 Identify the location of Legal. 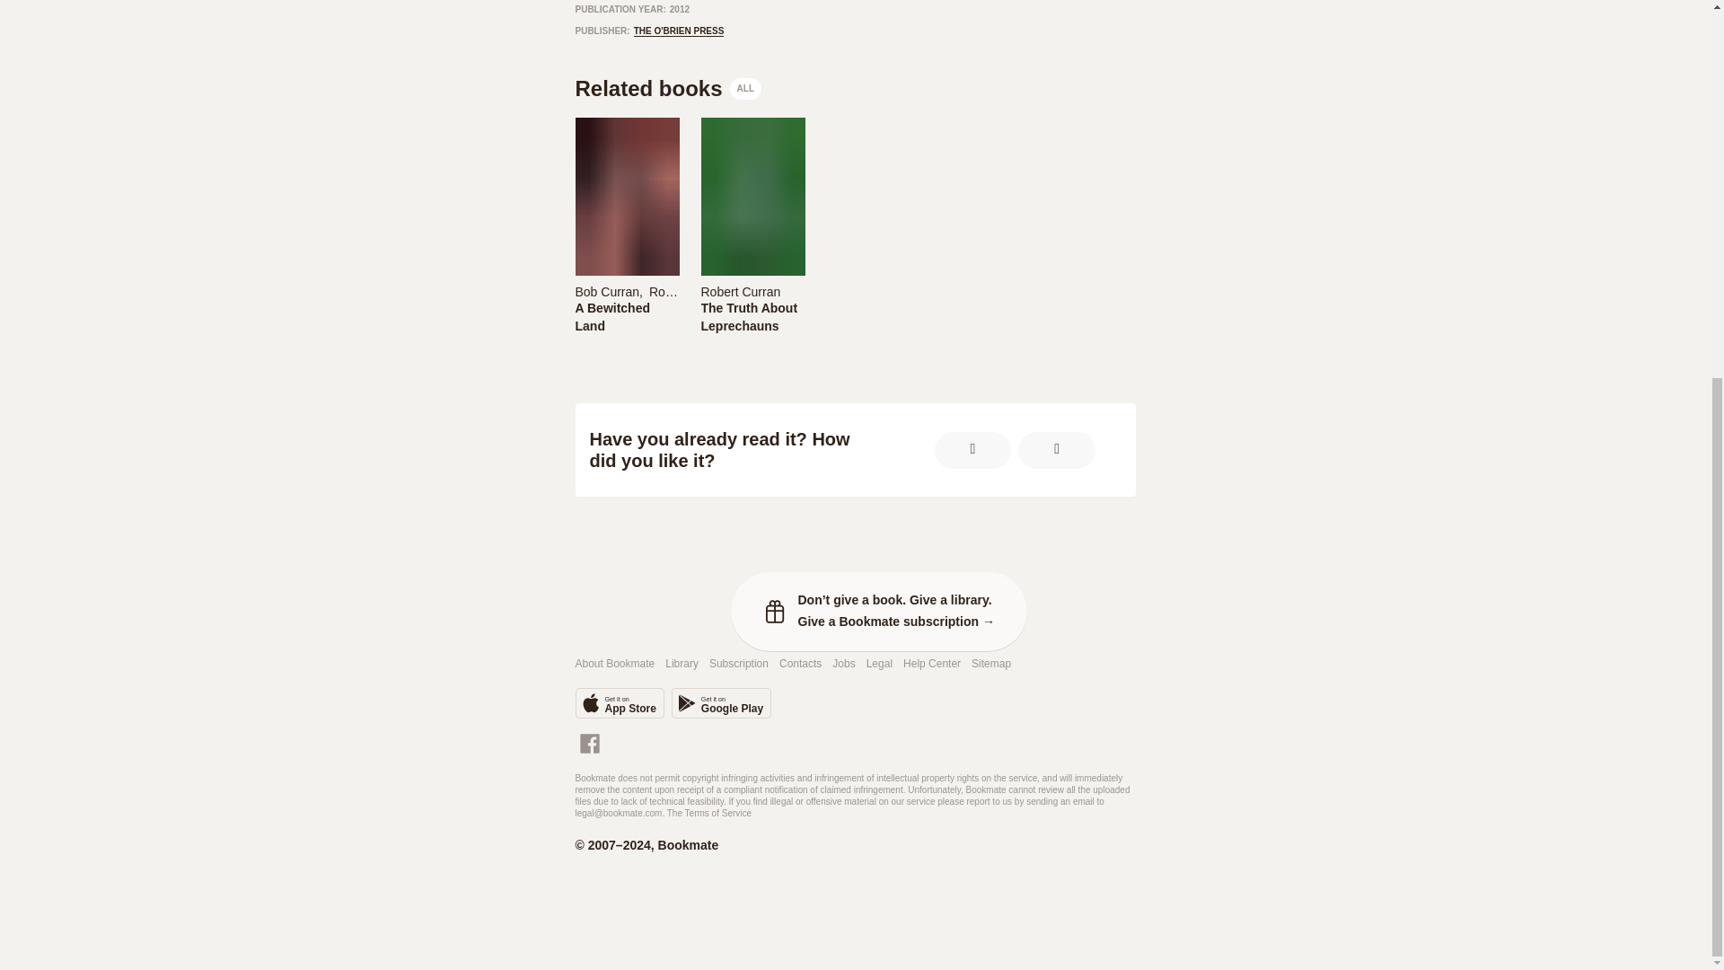
(709, 813).